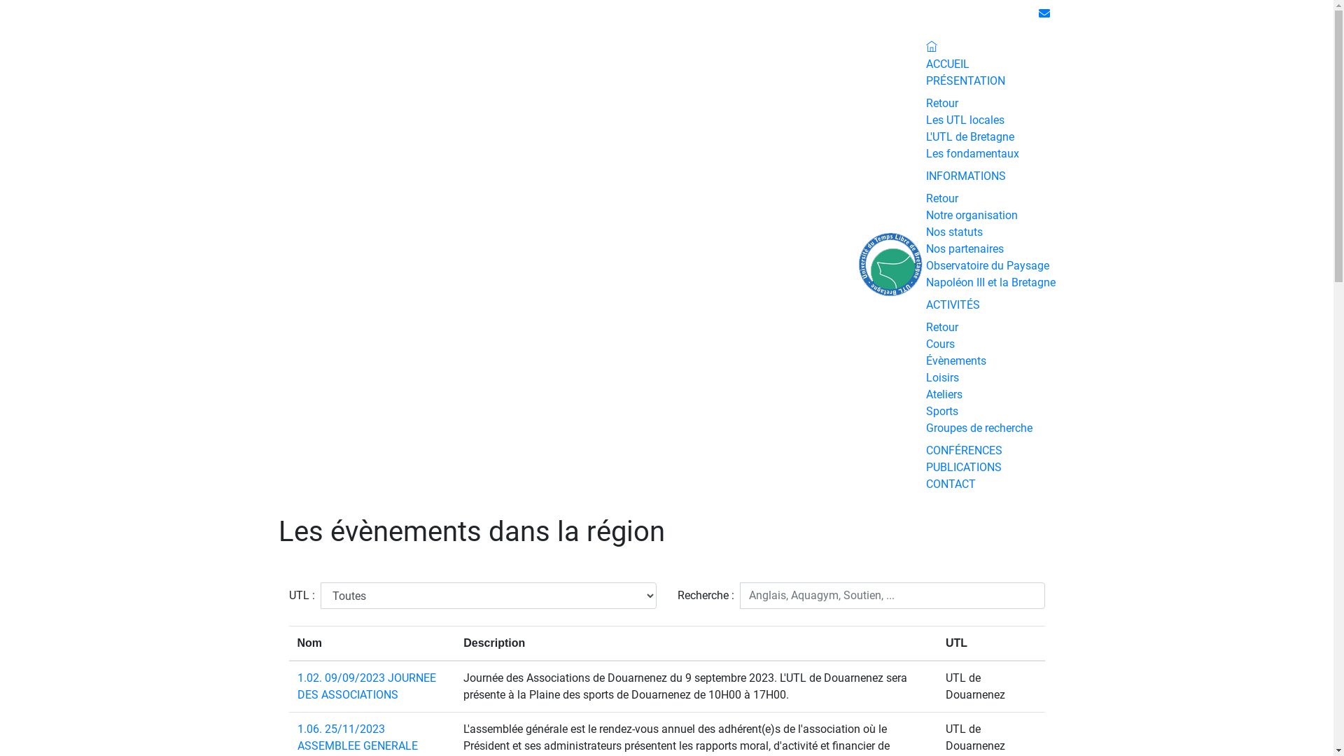 Image resolution: width=1344 pixels, height=756 pixels. What do you see at coordinates (979, 428) in the screenshot?
I see `Groupes de recherche` at bounding box center [979, 428].